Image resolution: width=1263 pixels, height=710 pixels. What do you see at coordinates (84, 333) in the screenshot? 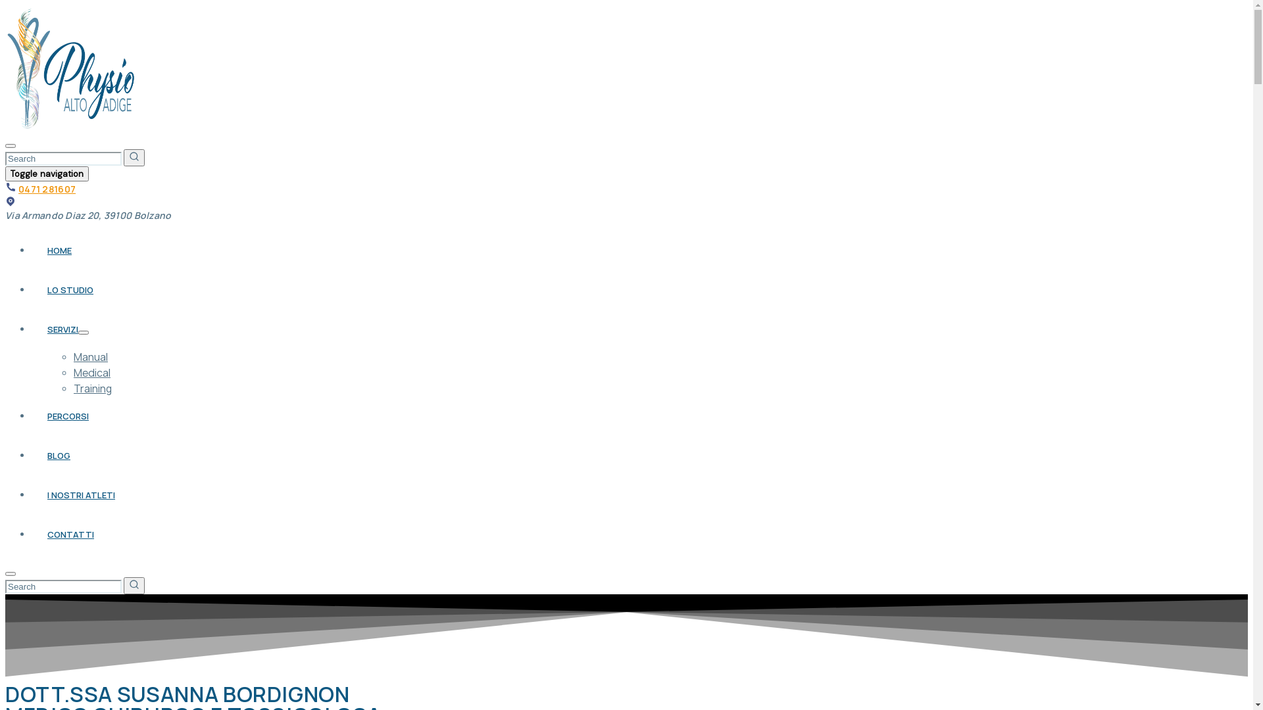
I see `Show sub menu` at bounding box center [84, 333].